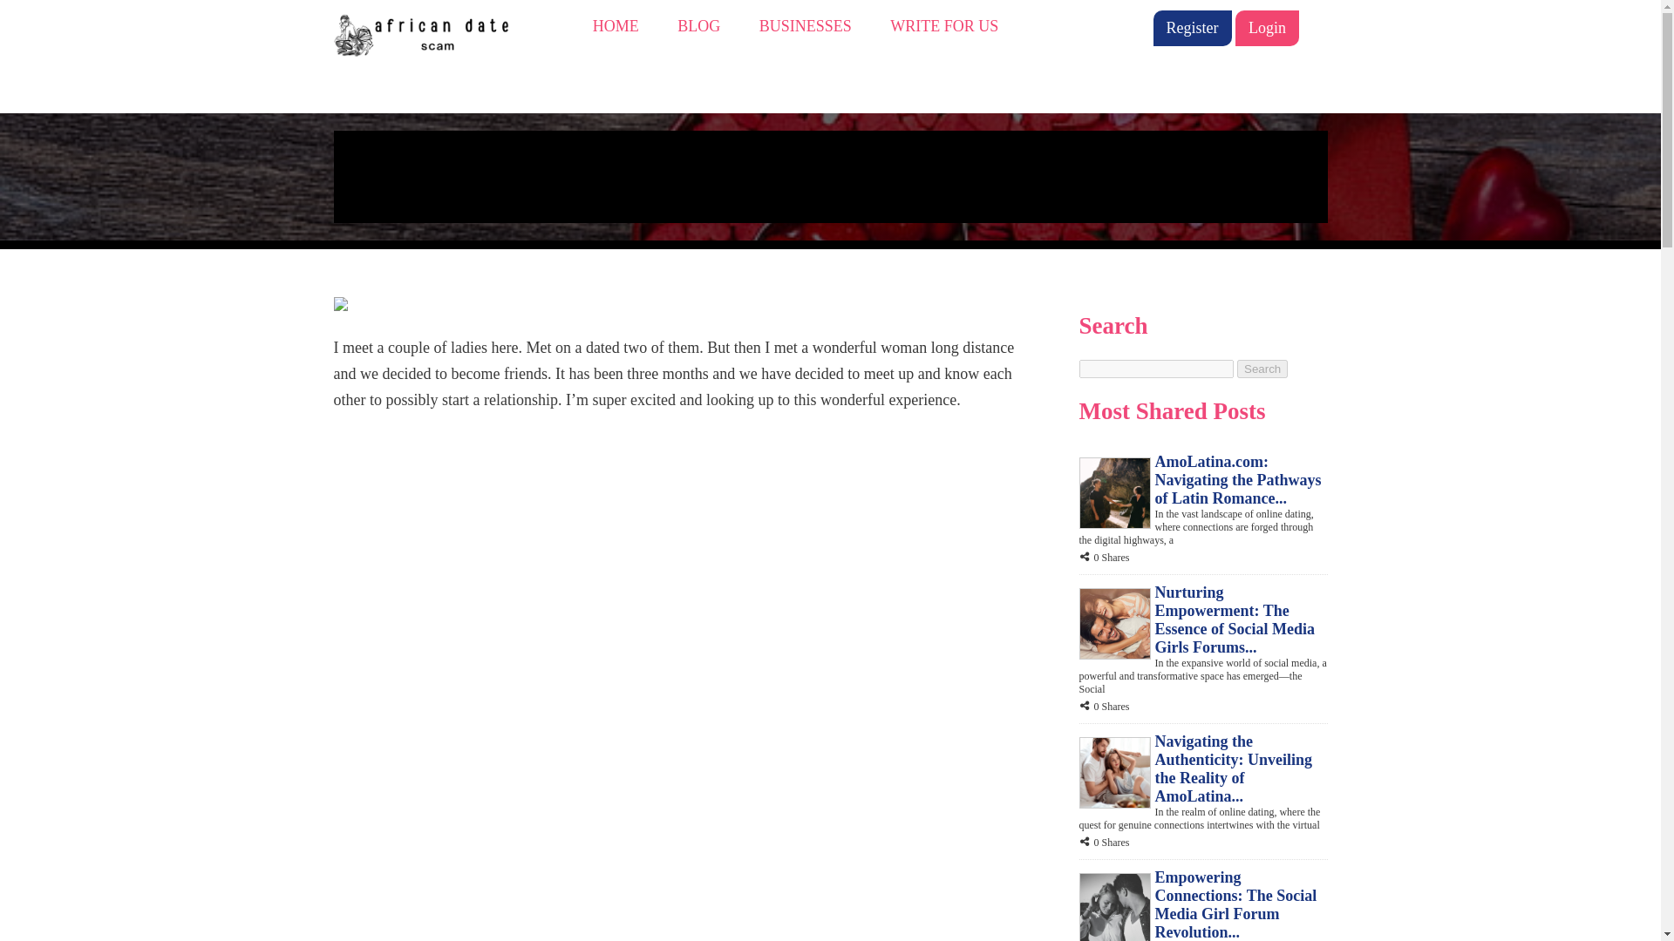  I want to click on HOME, so click(616, 26).